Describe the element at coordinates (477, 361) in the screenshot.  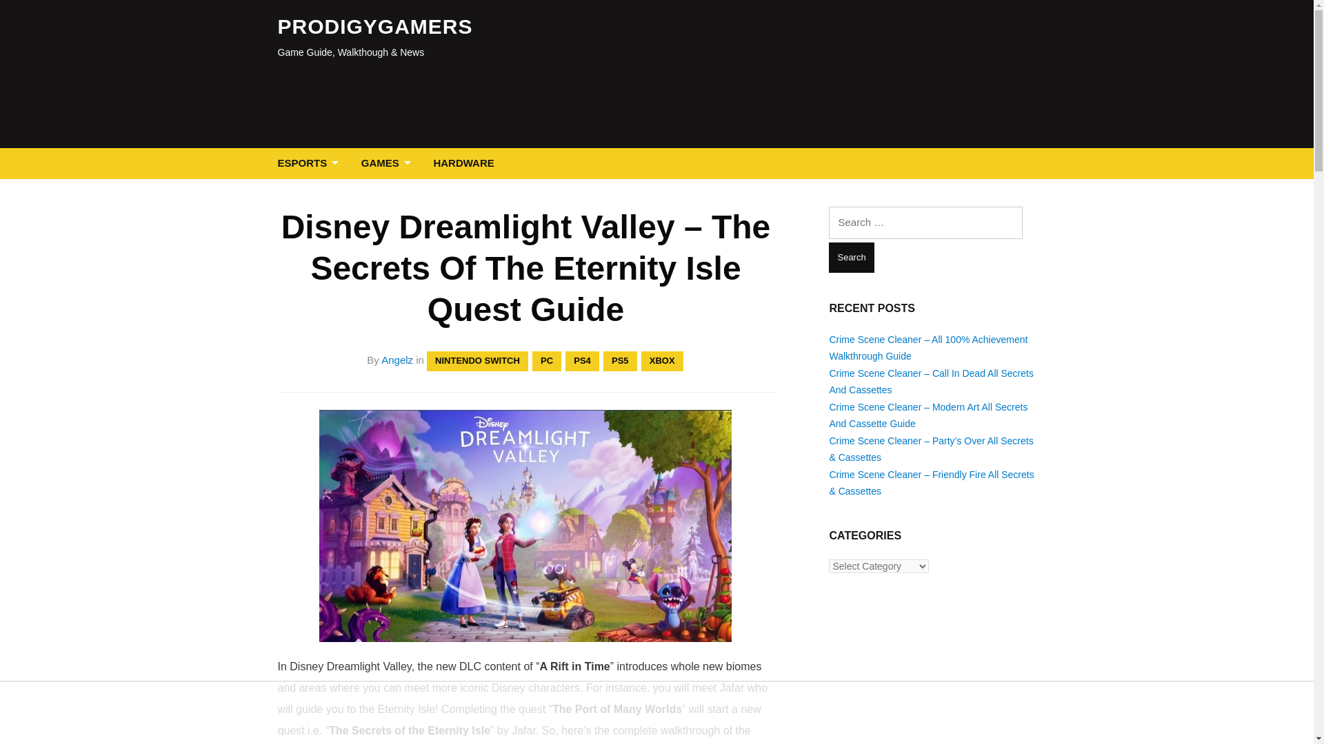
I see `NINTENDO SWITCH` at that location.